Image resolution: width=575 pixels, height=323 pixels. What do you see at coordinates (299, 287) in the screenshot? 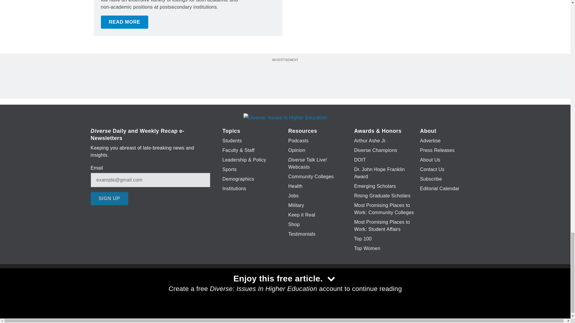
I see `YouTube icon` at bounding box center [299, 287].